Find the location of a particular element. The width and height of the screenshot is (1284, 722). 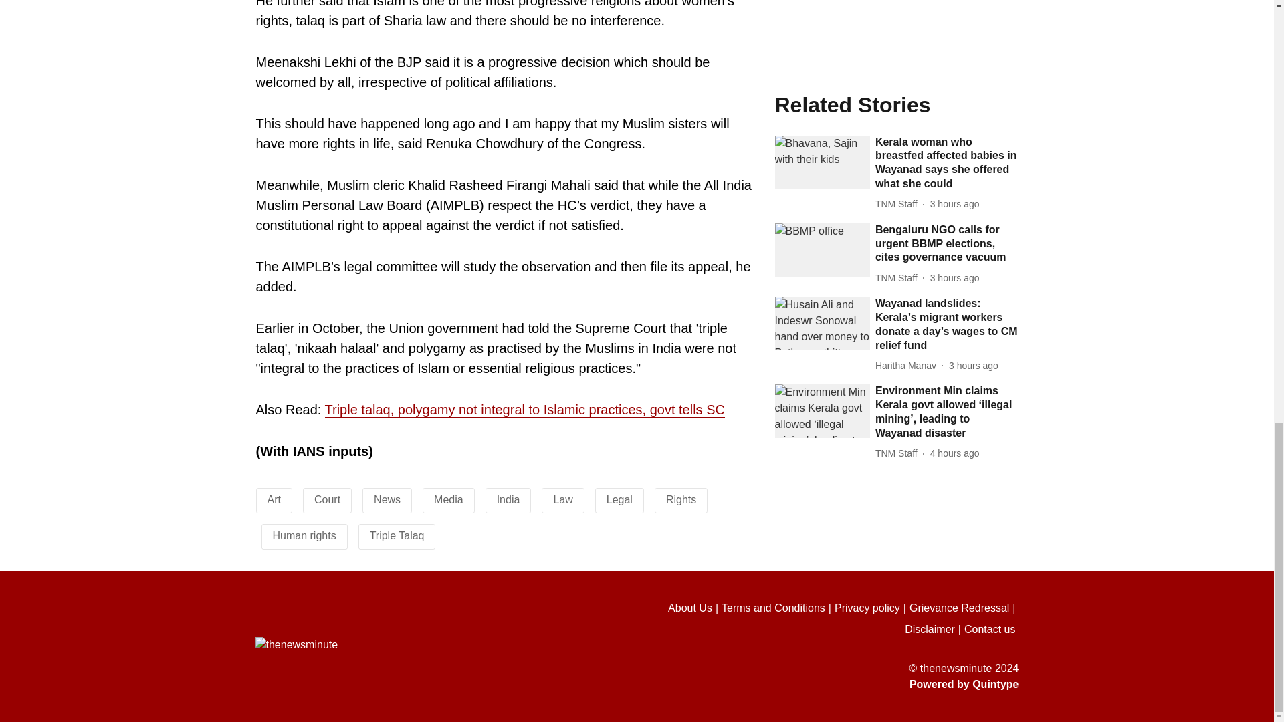

Media is located at coordinates (448, 499).